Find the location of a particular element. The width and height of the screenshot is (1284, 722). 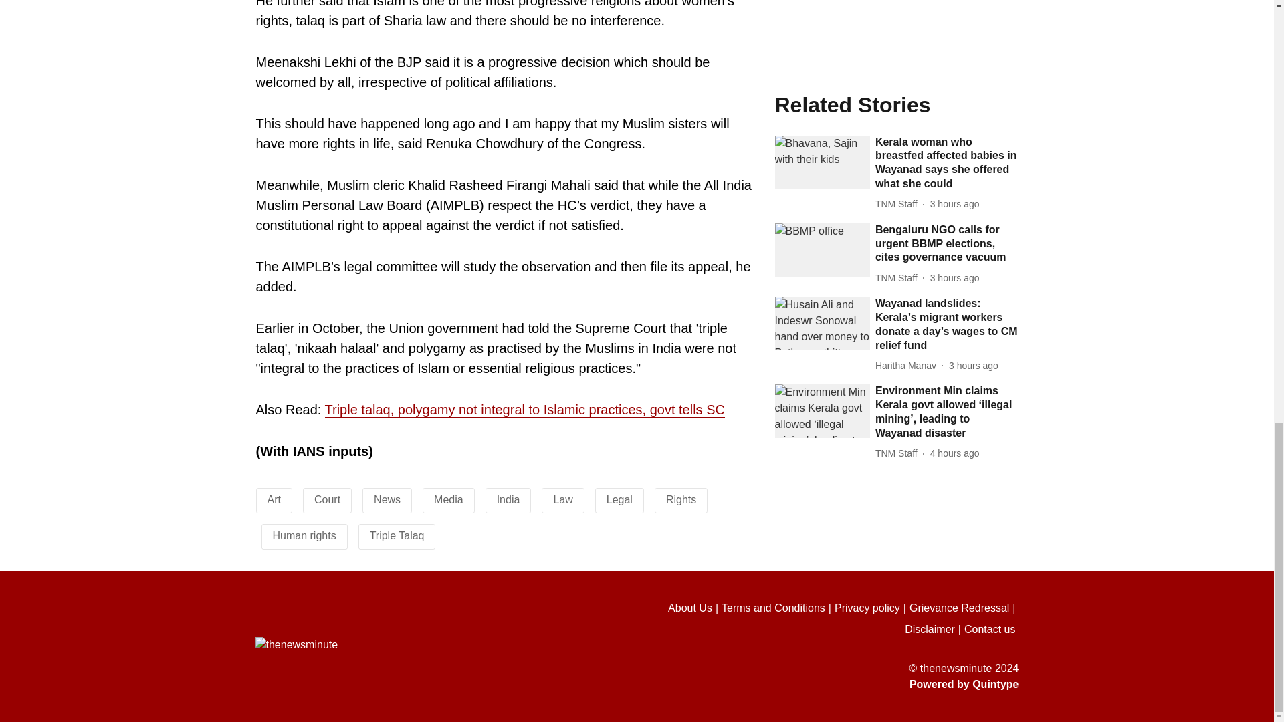

Media is located at coordinates (448, 499).